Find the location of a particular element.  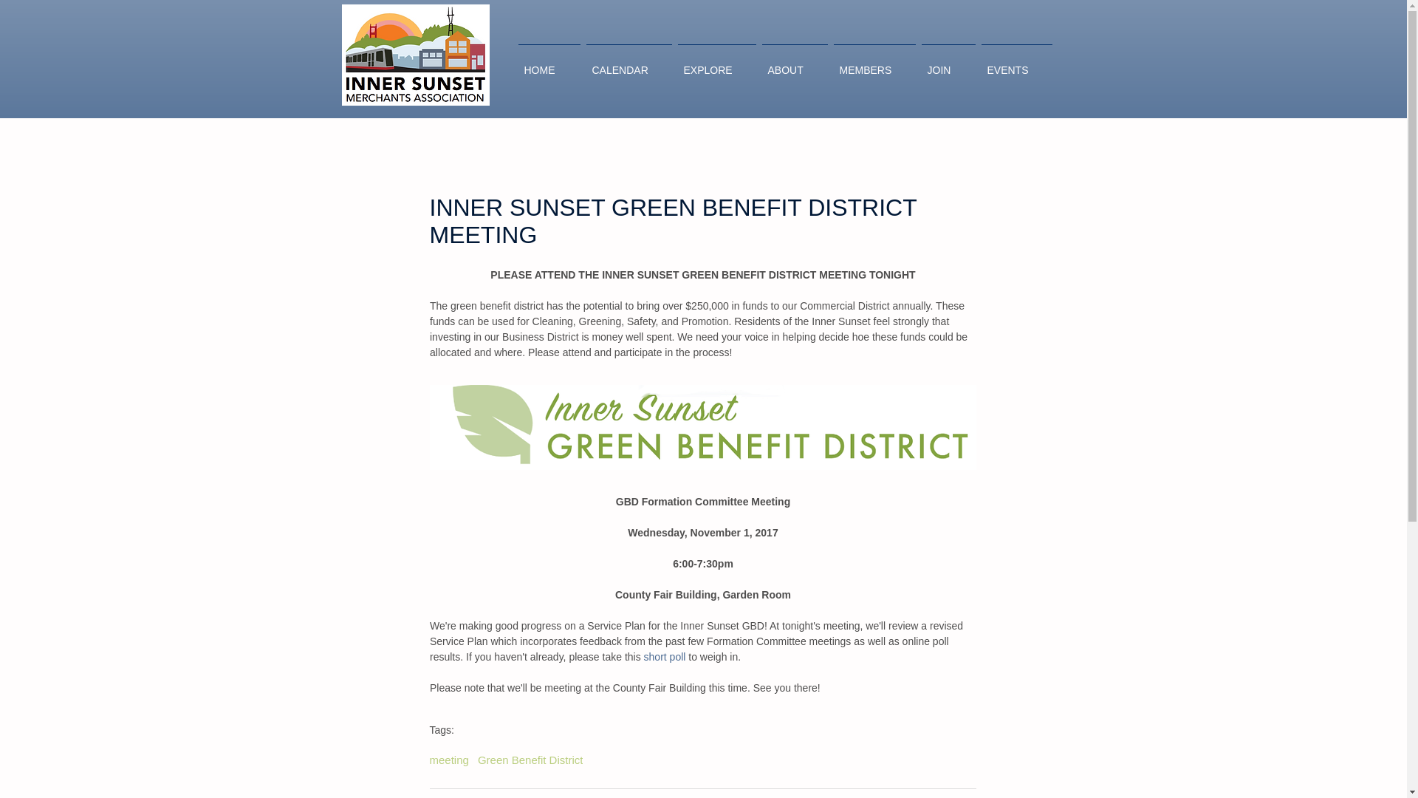

CALENDAR is located at coordinates (628, 64).